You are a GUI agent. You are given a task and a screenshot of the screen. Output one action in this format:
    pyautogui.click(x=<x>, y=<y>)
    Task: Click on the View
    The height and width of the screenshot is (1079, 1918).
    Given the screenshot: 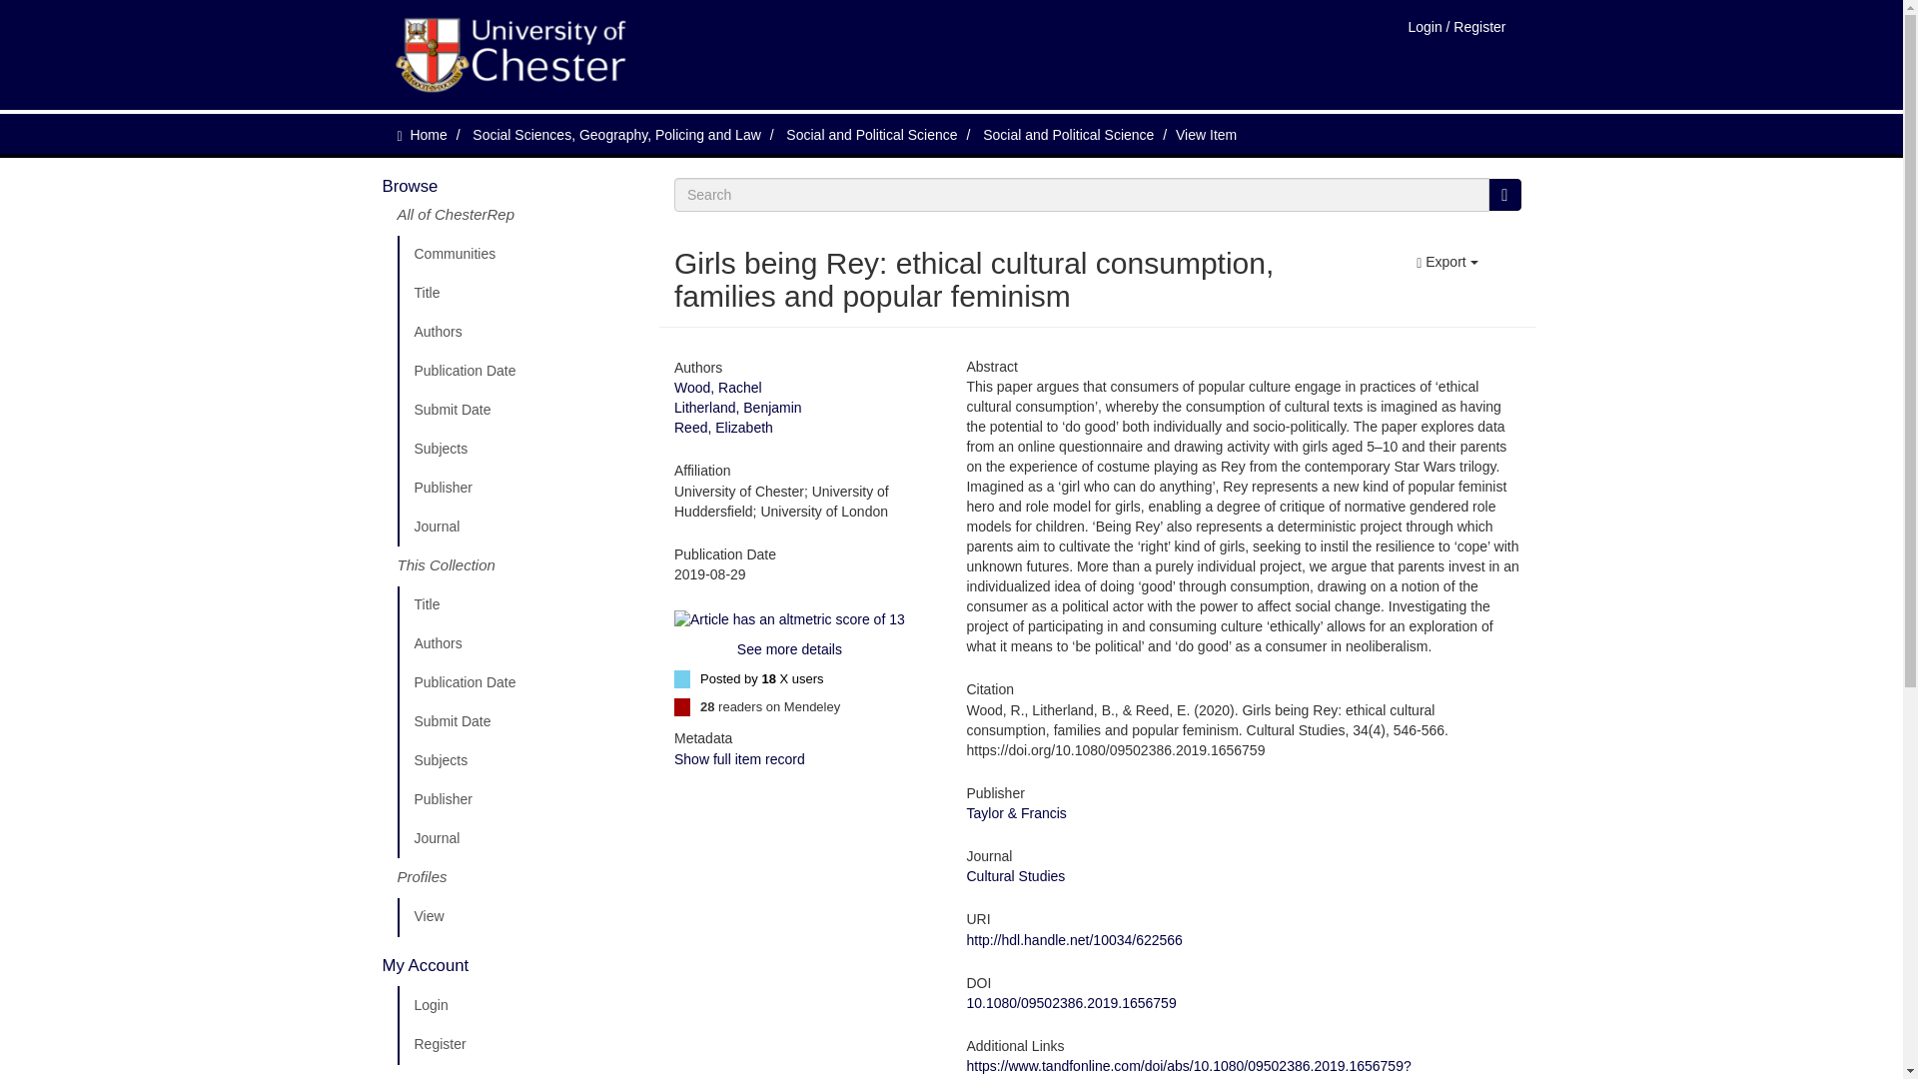 What is the action you would take?
    pyautogui.click(x=520, y=917)
    